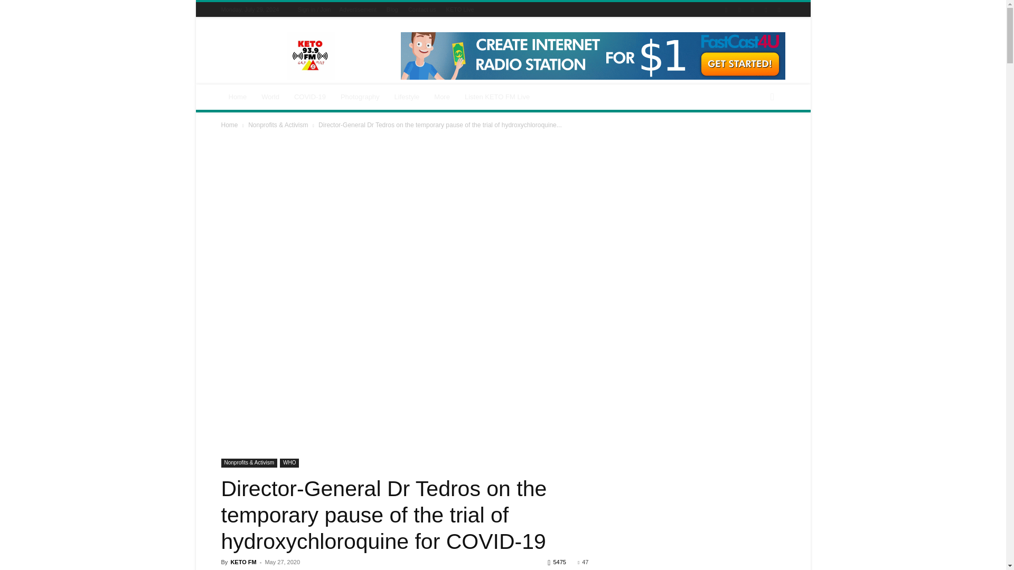 The width and height of the screenshot is (1014, 570). Describe the element at coordinates (357, 9) in the screenshot. I see `Advertisement` at that location.